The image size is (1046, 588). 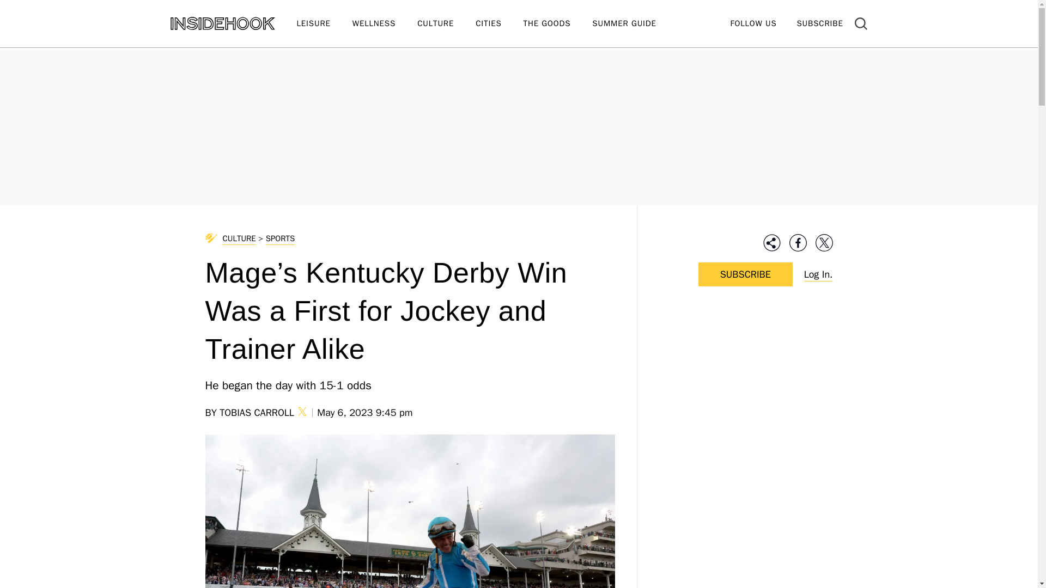 What do you see at coordinates (558, 24) in the screenshot?
I see `THE GOODS` at bounding box center [558, 24].